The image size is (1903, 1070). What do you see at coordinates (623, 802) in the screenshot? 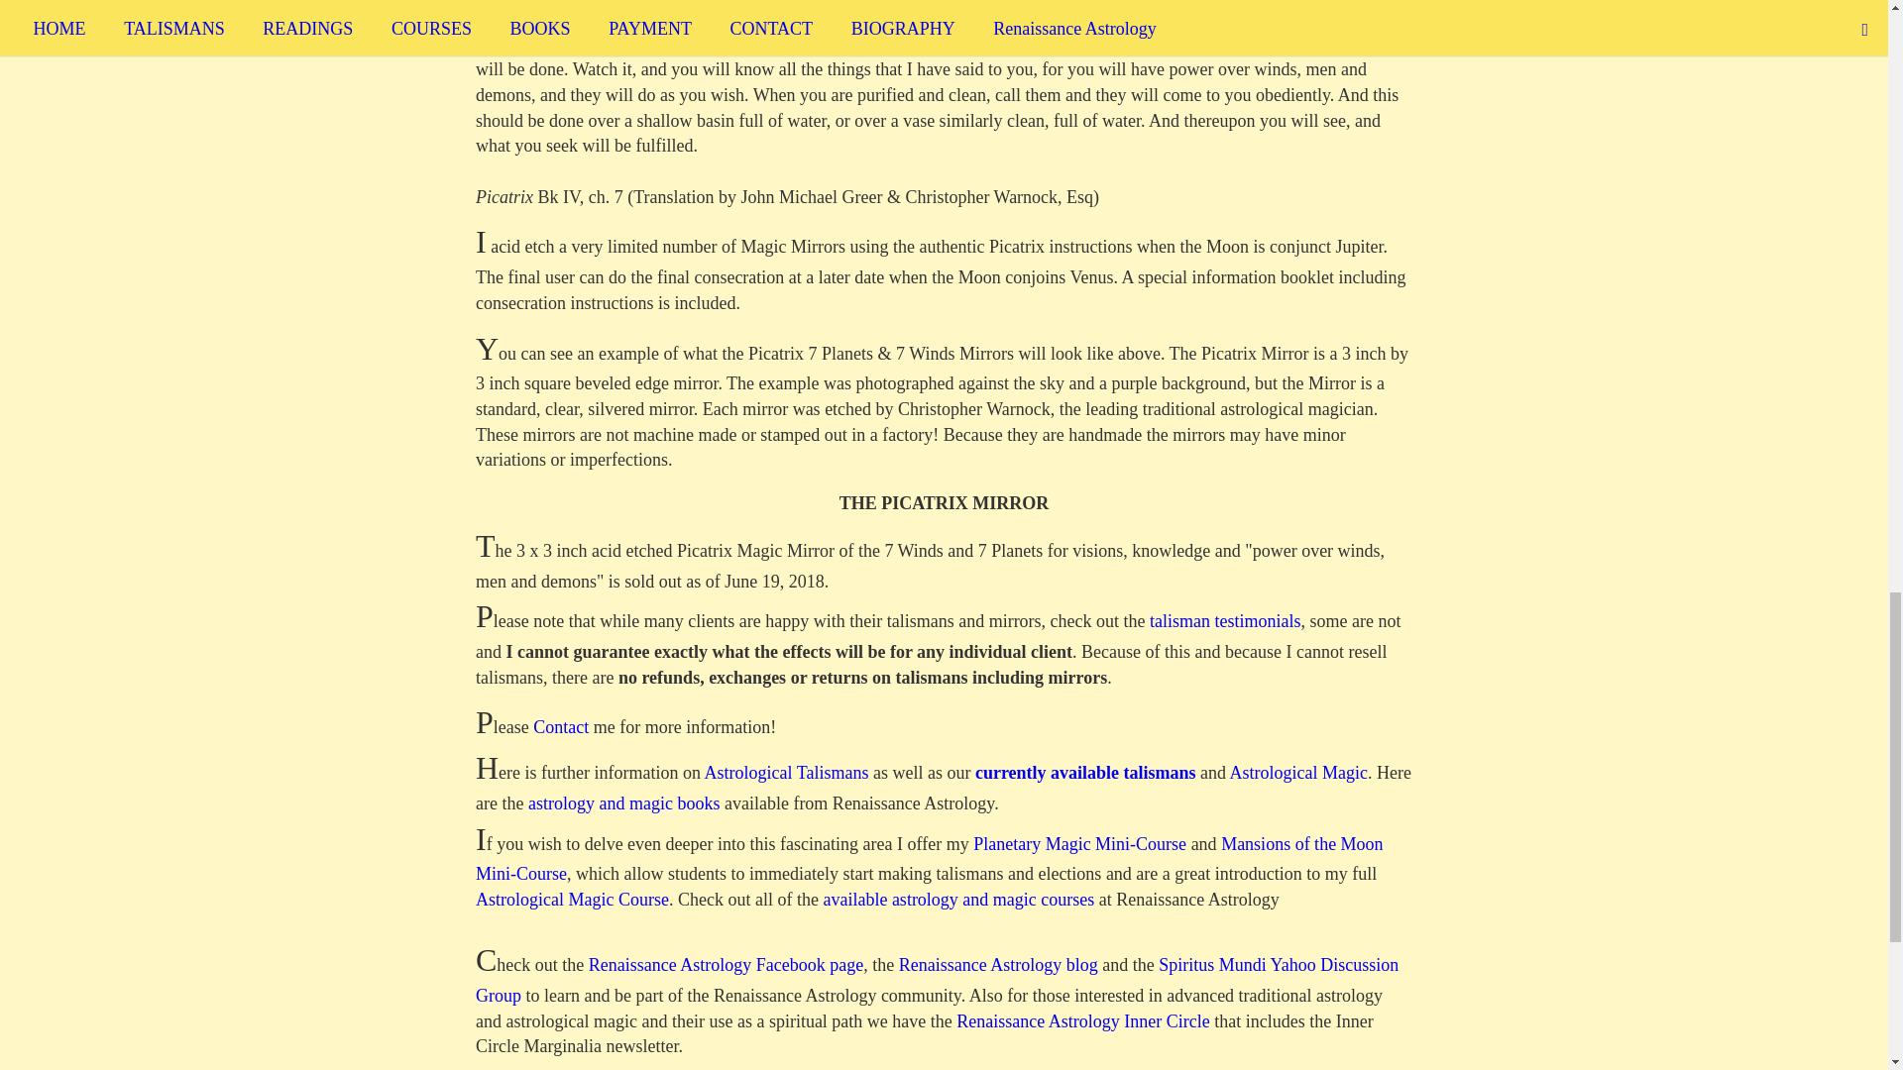
I see `astrology and magic books` at bounding box center [623, 802].